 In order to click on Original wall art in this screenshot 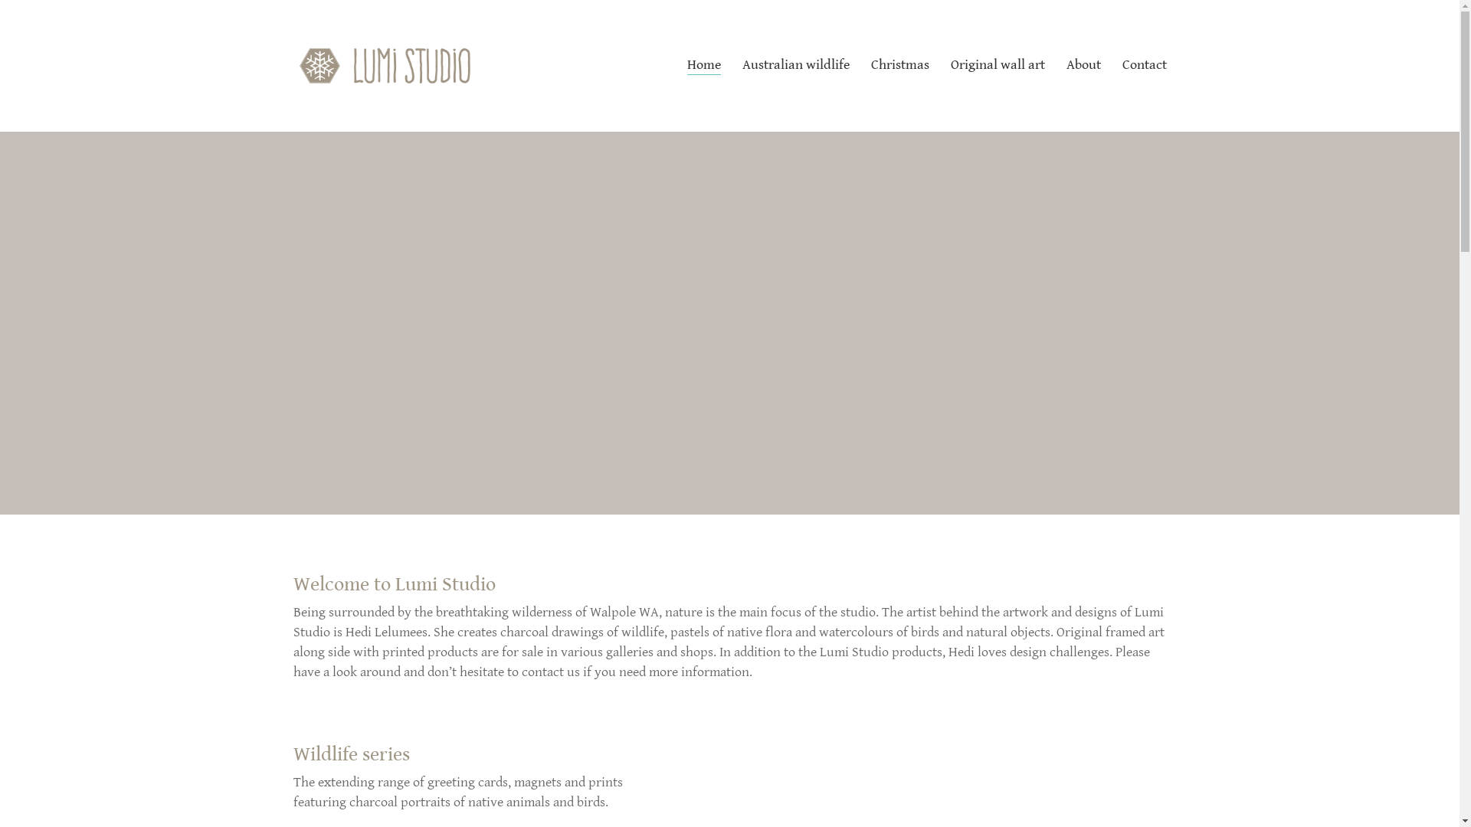, I will do `click(998, 66)`.